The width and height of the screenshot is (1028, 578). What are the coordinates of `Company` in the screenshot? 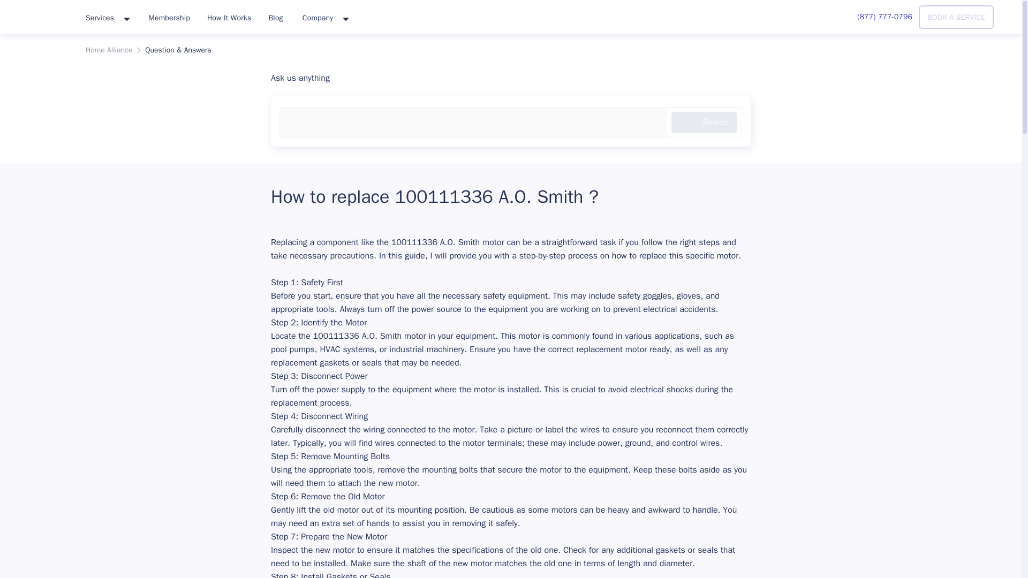 It's located at (325, 18).